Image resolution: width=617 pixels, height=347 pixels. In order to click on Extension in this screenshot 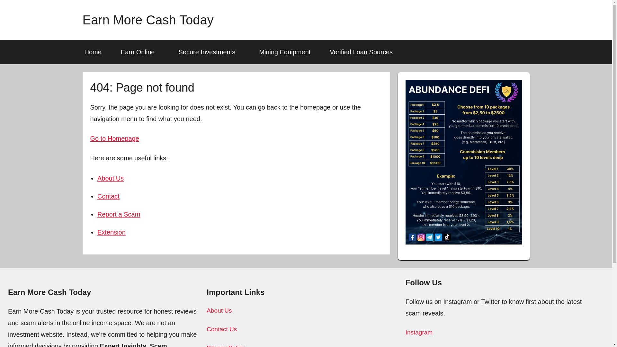, I will do `click(112, 232)`.